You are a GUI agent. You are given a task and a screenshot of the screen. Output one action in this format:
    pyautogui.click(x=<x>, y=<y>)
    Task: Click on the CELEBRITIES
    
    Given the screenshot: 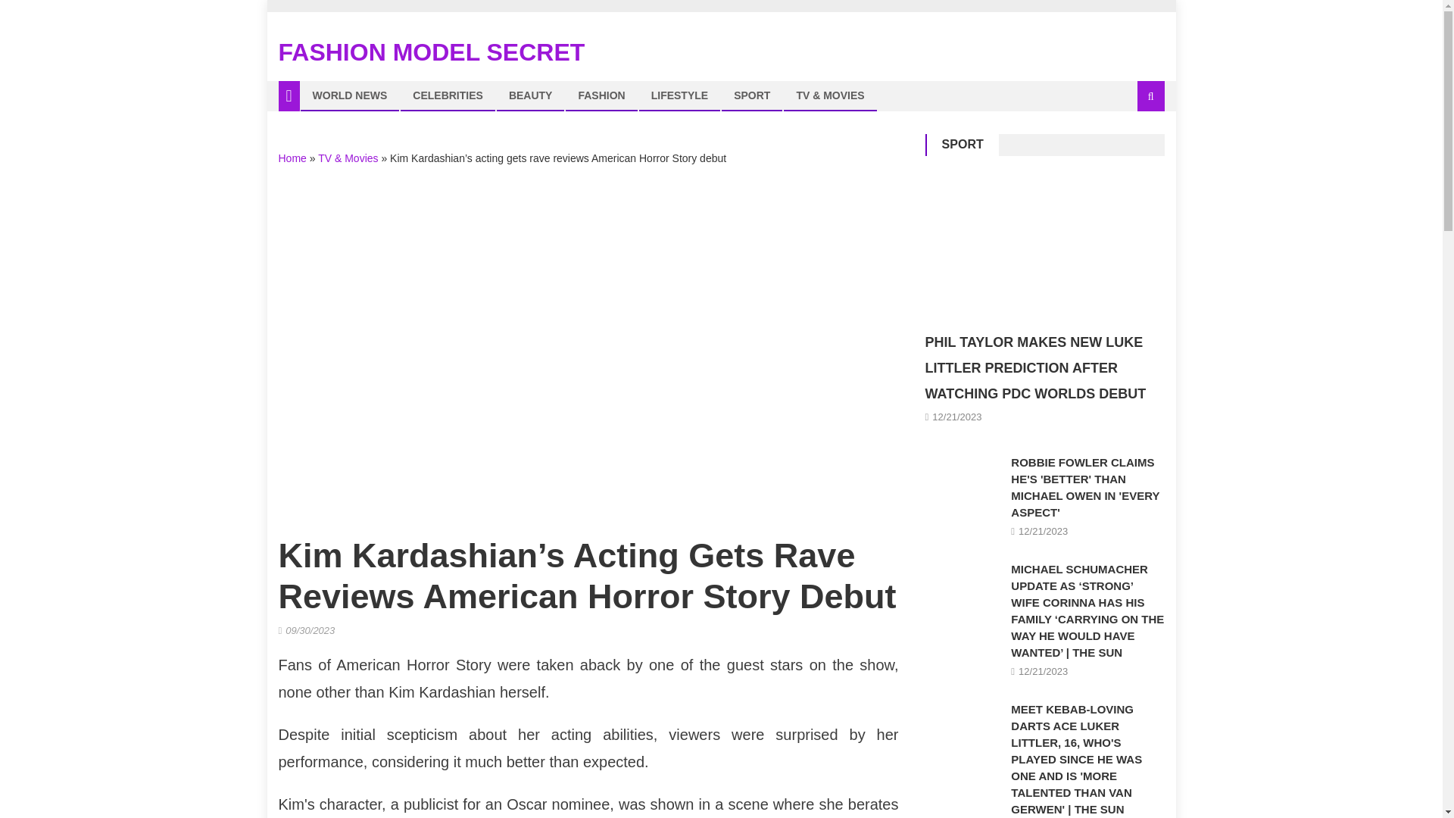 What is the action you would take?
    pyautogui.click(x=447, y=95)
    